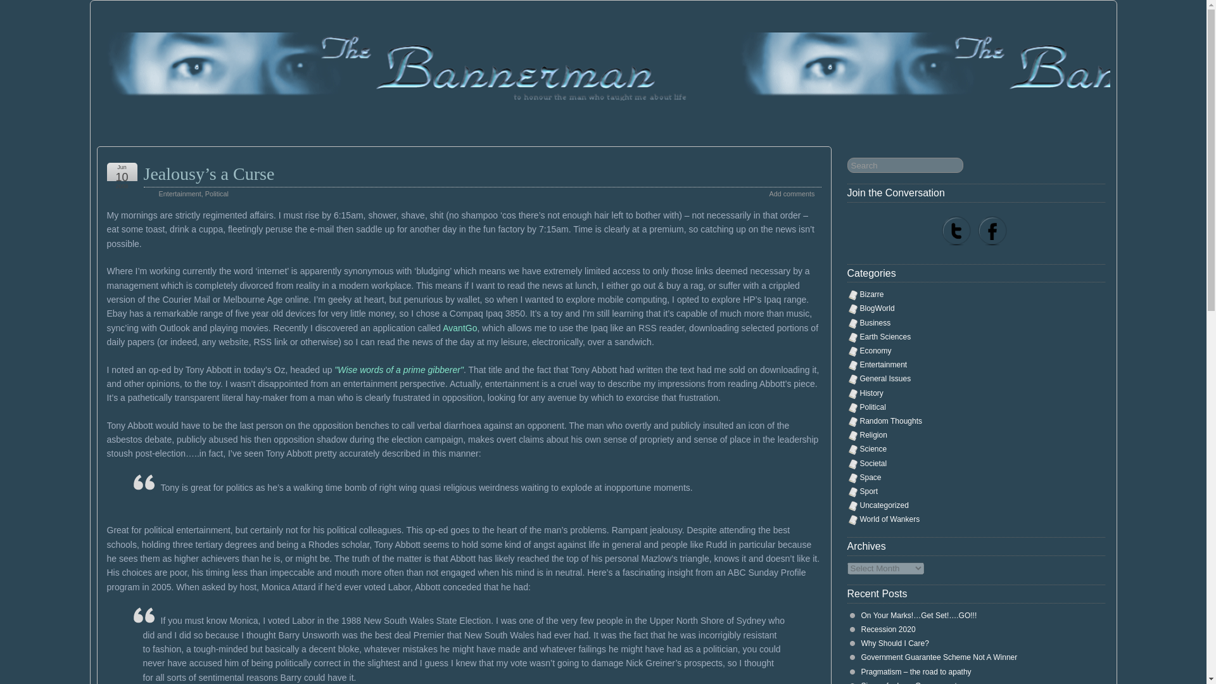  What do you see at coordinates (956, 232) in the screenshot?
I see `Twitter` at bounding box center [956, 232].